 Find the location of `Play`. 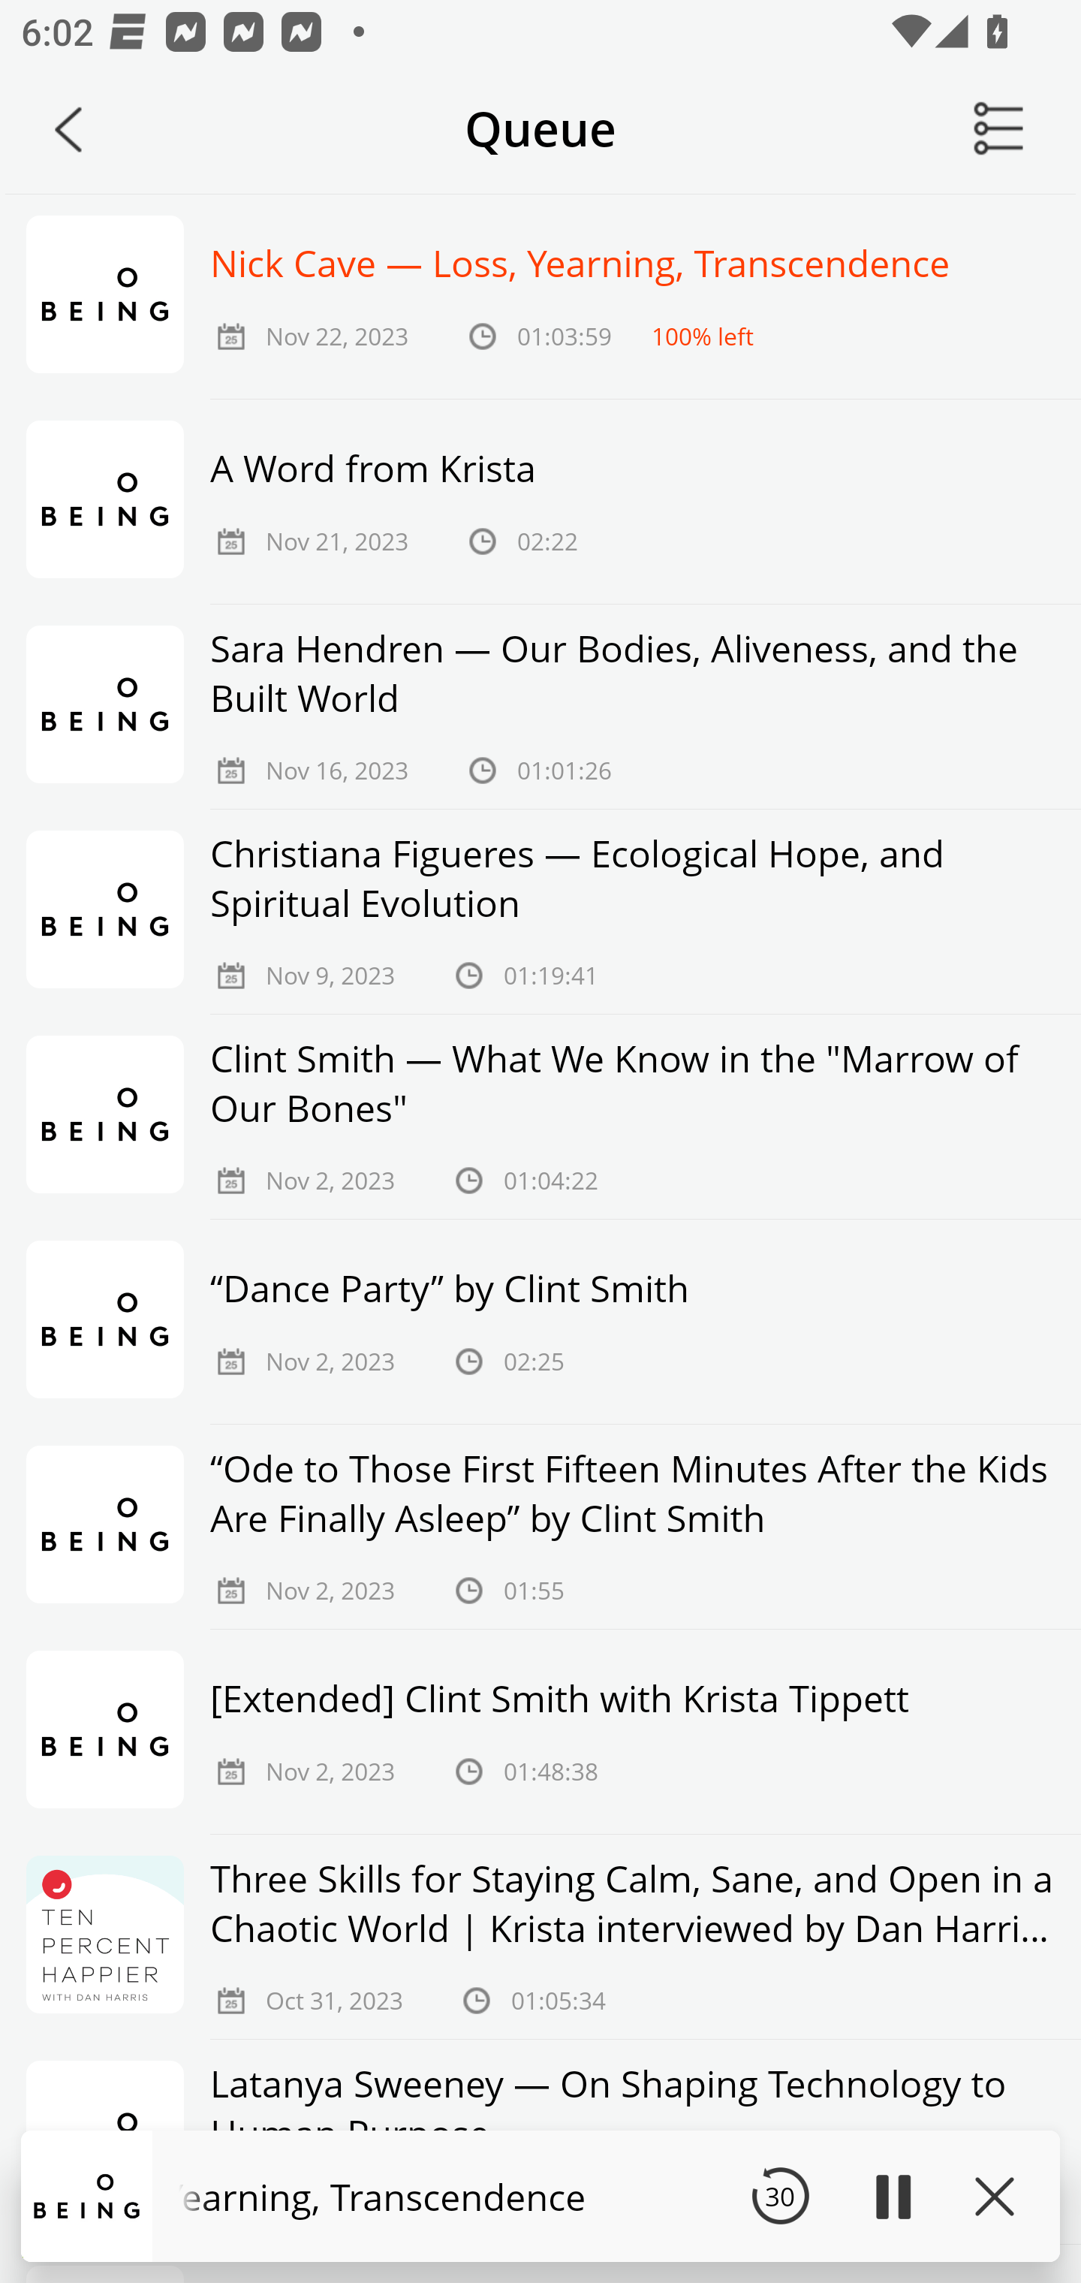

Play is located at coordinates (892, 2196).